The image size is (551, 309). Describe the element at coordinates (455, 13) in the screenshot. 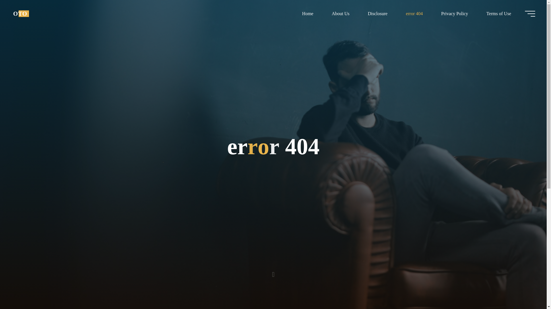

I see `Privacy Policy` at that location.